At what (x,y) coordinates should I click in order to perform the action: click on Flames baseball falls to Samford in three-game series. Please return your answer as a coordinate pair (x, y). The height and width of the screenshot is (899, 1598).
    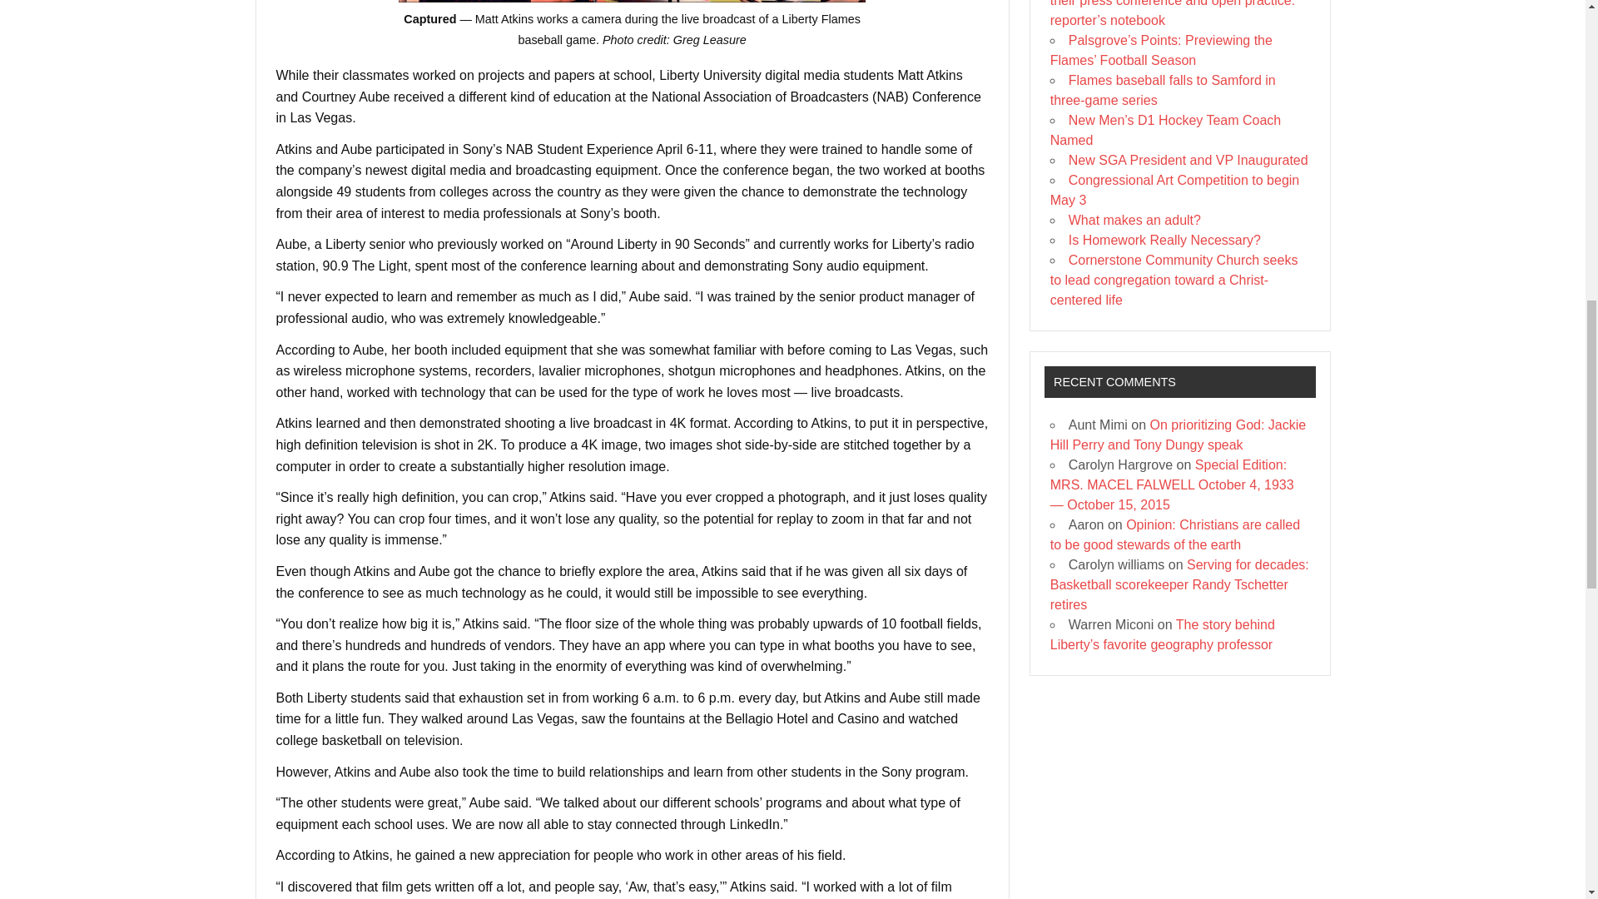
    Looking at the image, I should click on (1162, 90).